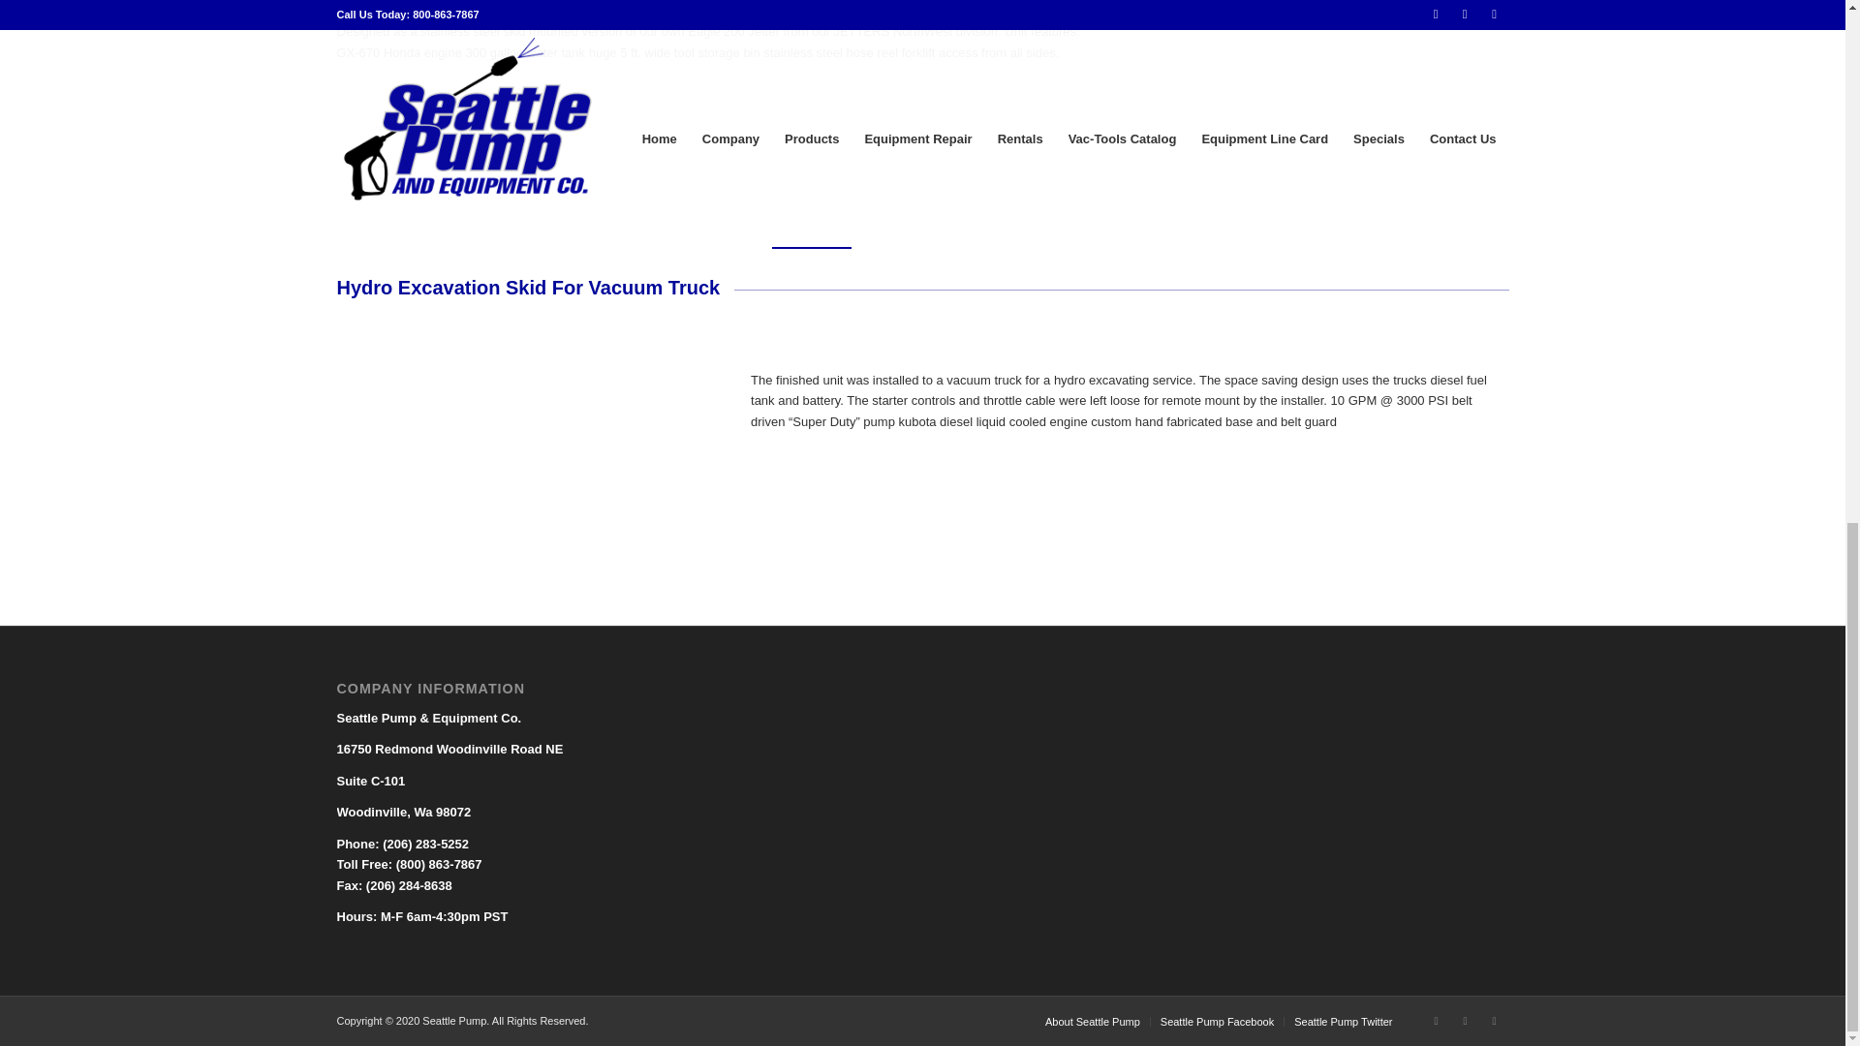 Image resolution: width=1860 pixels, height=1046 pixels. I want to click on Twitter, so click(1465, 1021).